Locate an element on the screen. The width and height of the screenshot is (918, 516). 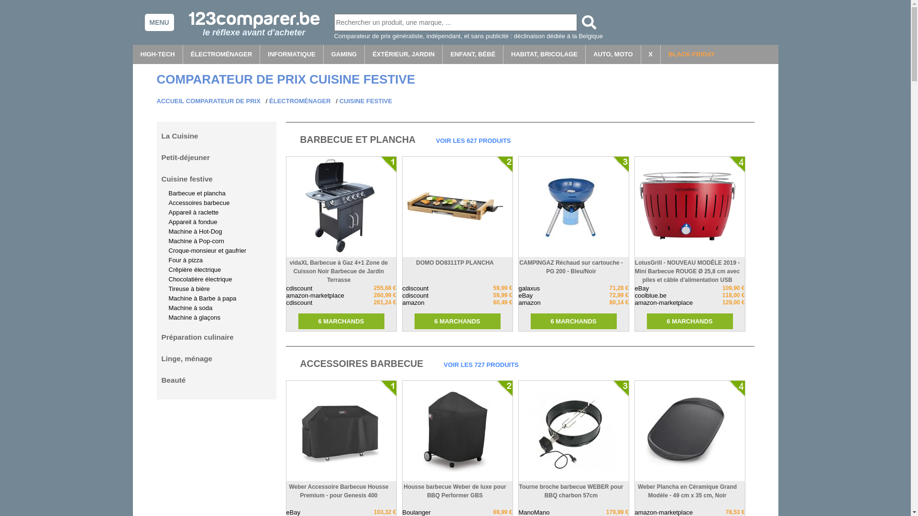
GAMING is located at coordinates (344, 54).